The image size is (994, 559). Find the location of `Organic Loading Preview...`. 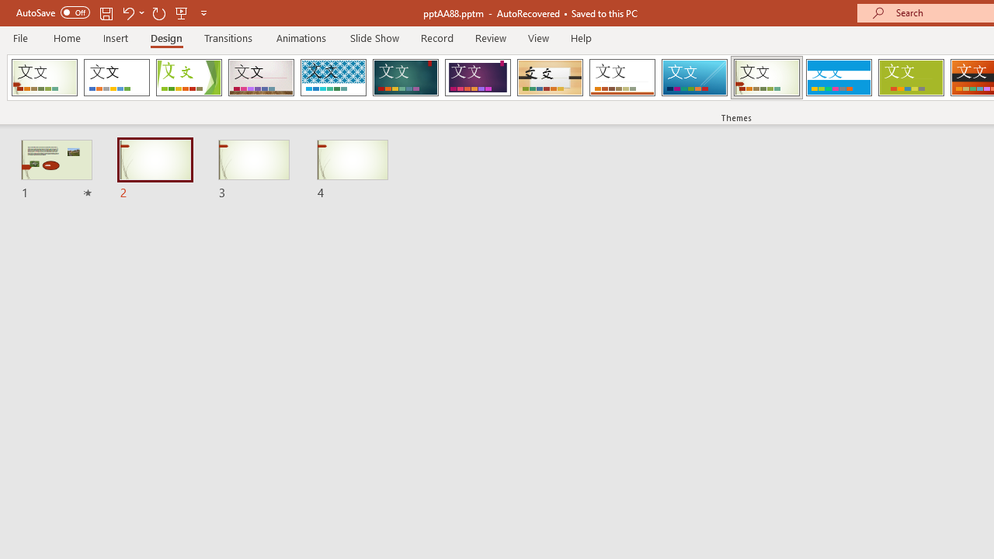

Organic Loading Preview... is located at coordinates (550, 78).